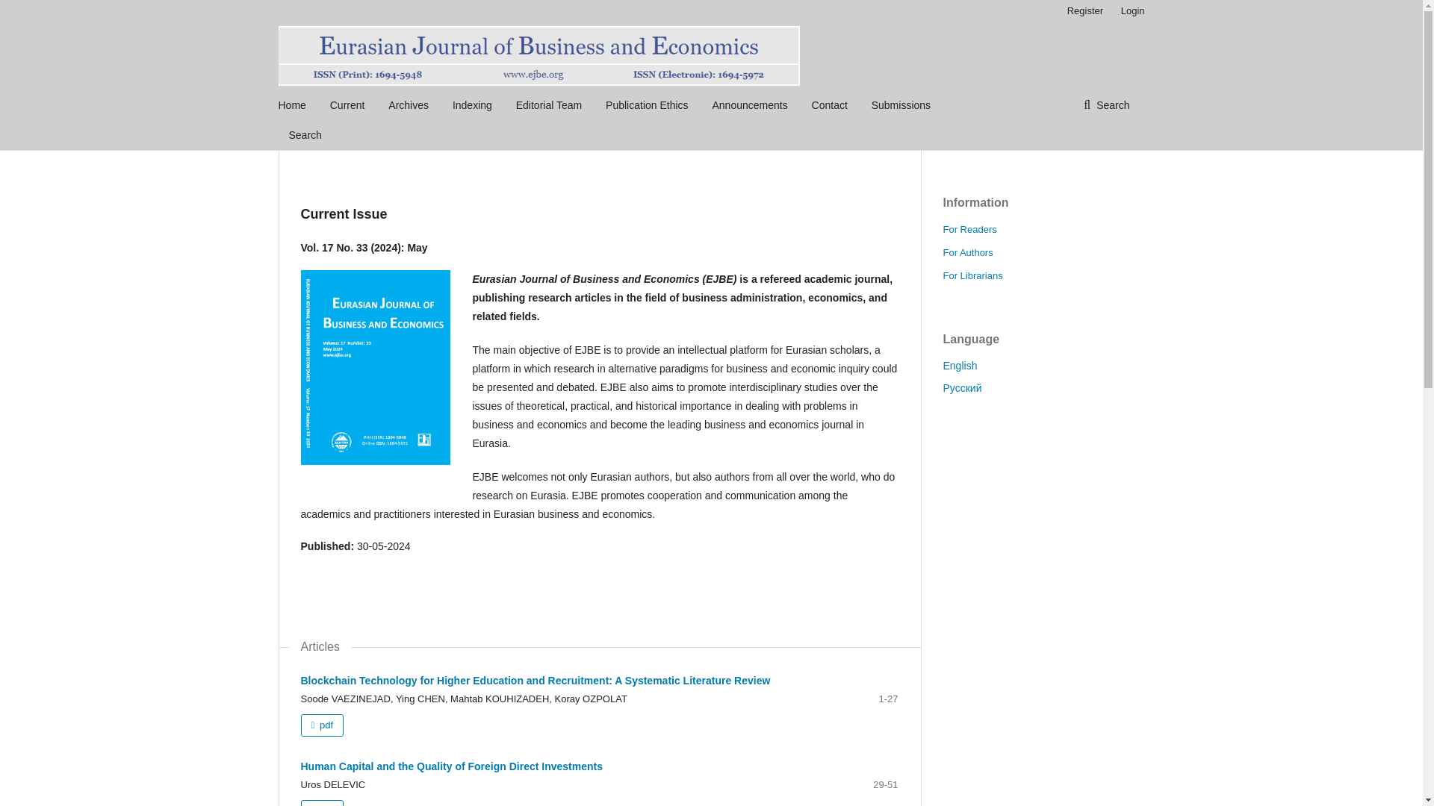  What do you see at coordinates (1106, 104) in the screenshot?
I see `Search` at bounding box center [1106, 104].